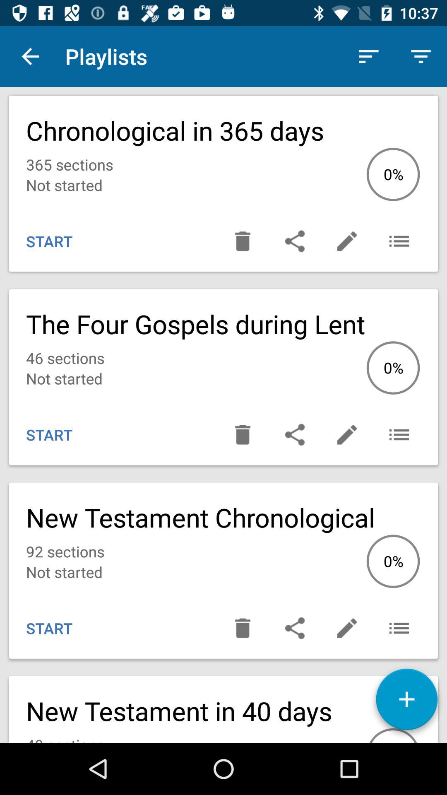 This screenshot has width=447, height=795. I want to click on create playlist, so click(406, 702).